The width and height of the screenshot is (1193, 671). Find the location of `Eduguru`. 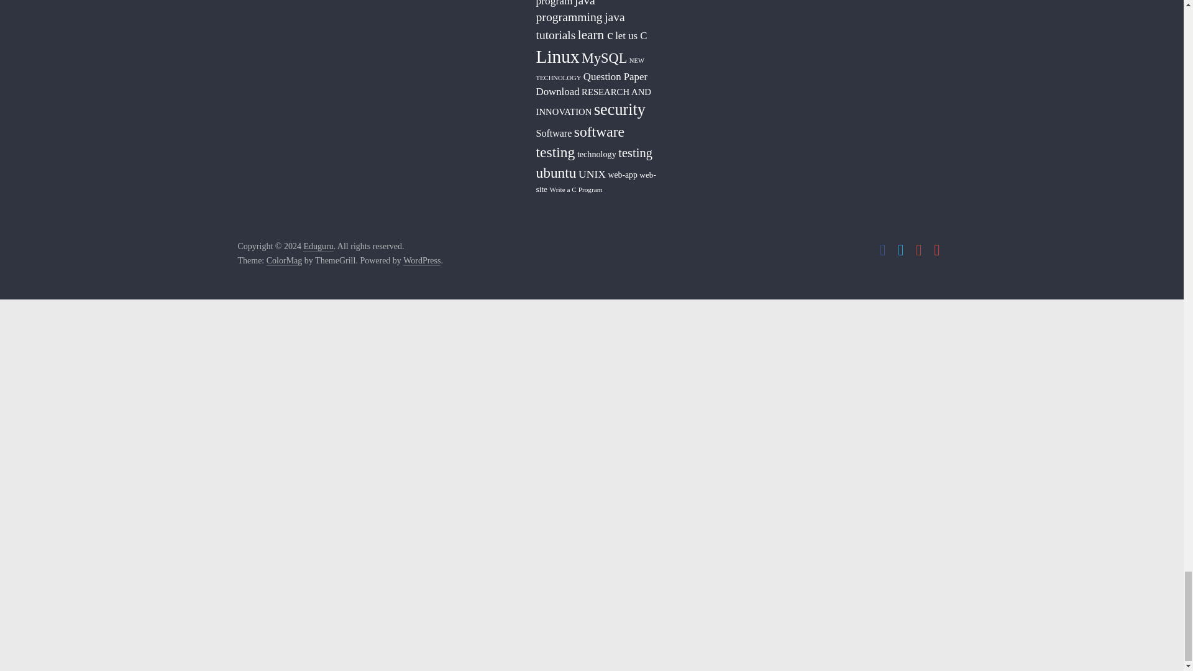

Eduguru is located at coordinates (318, 246).